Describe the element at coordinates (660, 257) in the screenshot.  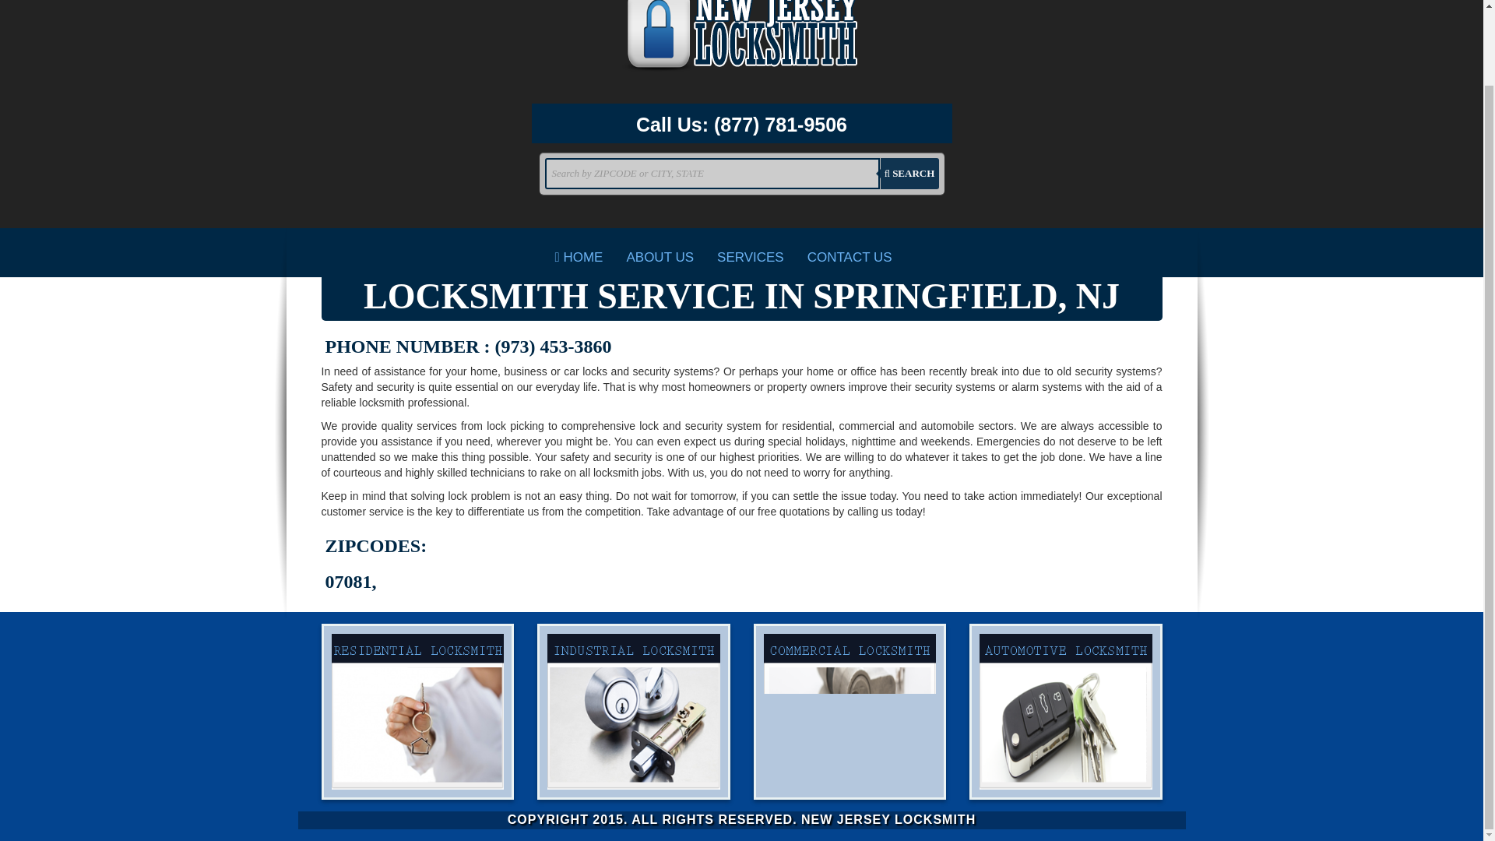
I see `ABOUT US` at that location.